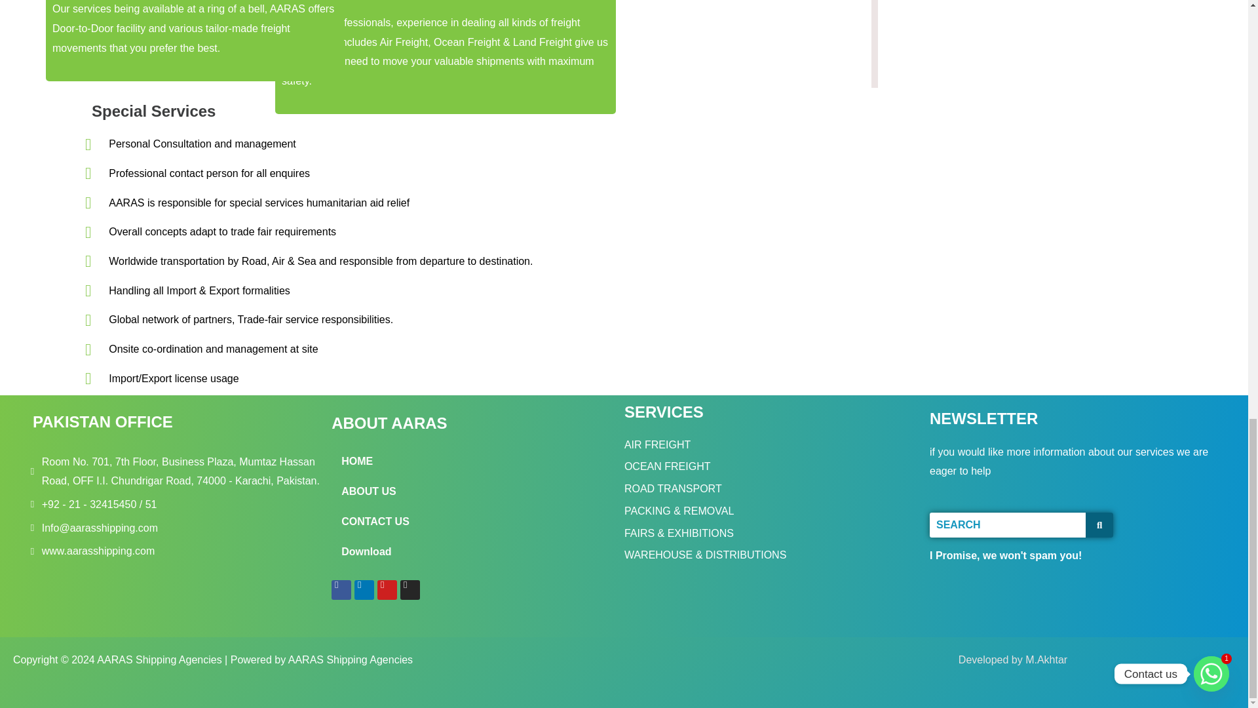  Describe the element at coordinates (387, 589) in the screenshot. I see `Youtube` at that location.